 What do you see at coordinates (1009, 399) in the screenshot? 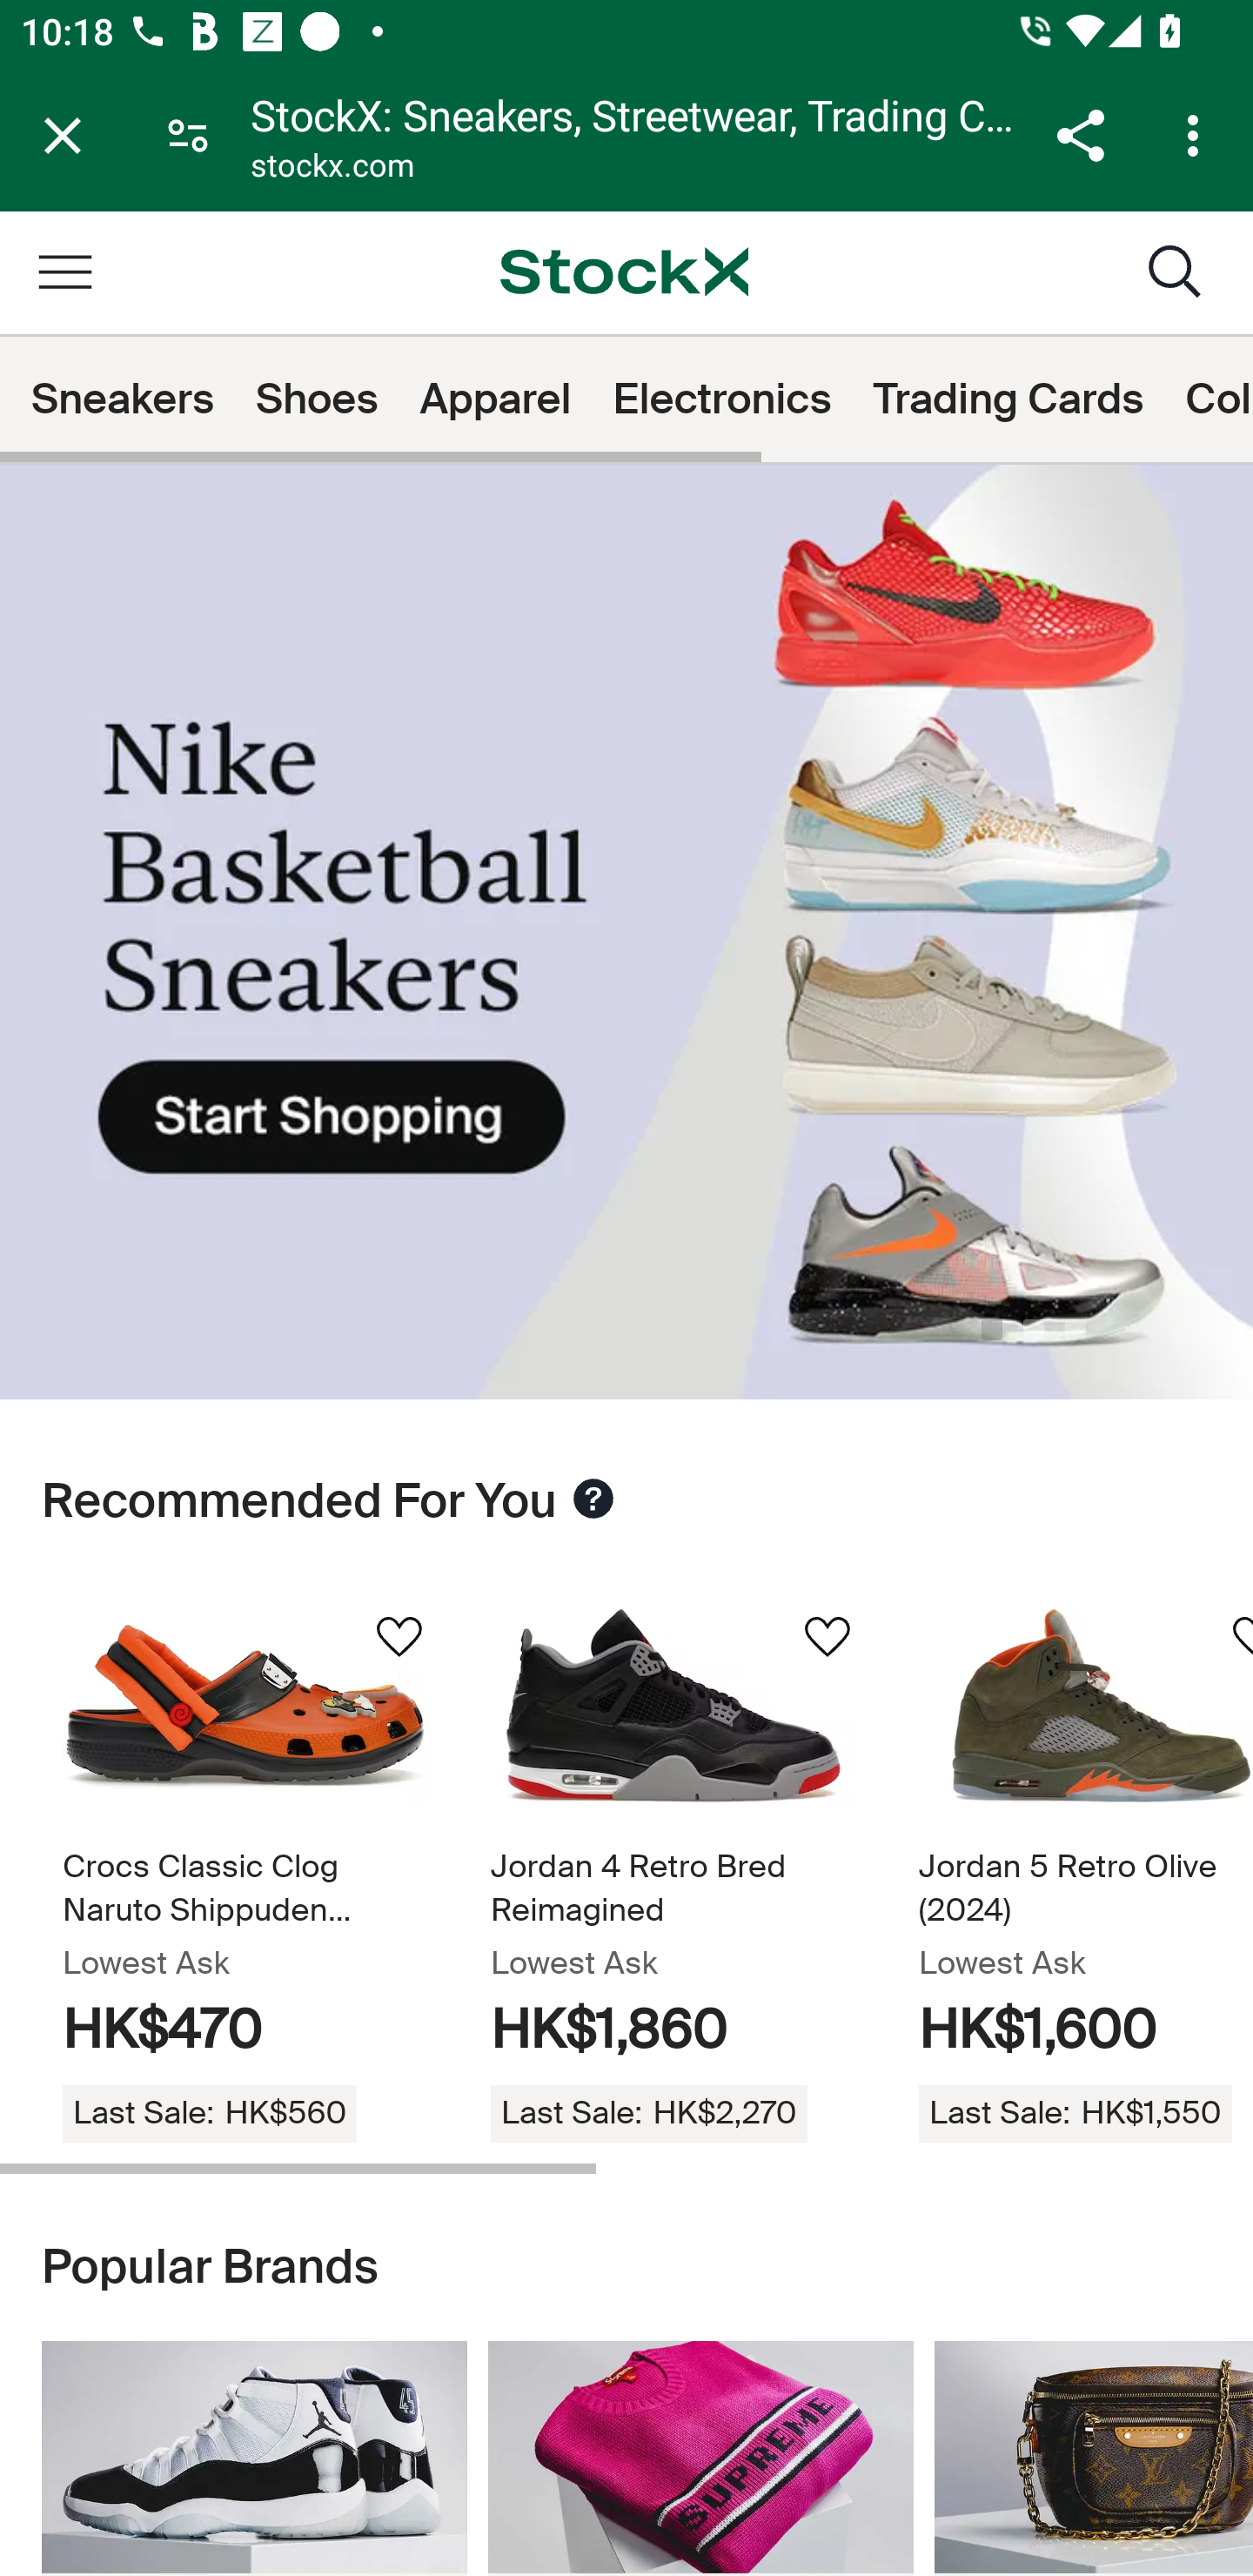
I see `Trading Cards` at bounding box center [1009, 399].